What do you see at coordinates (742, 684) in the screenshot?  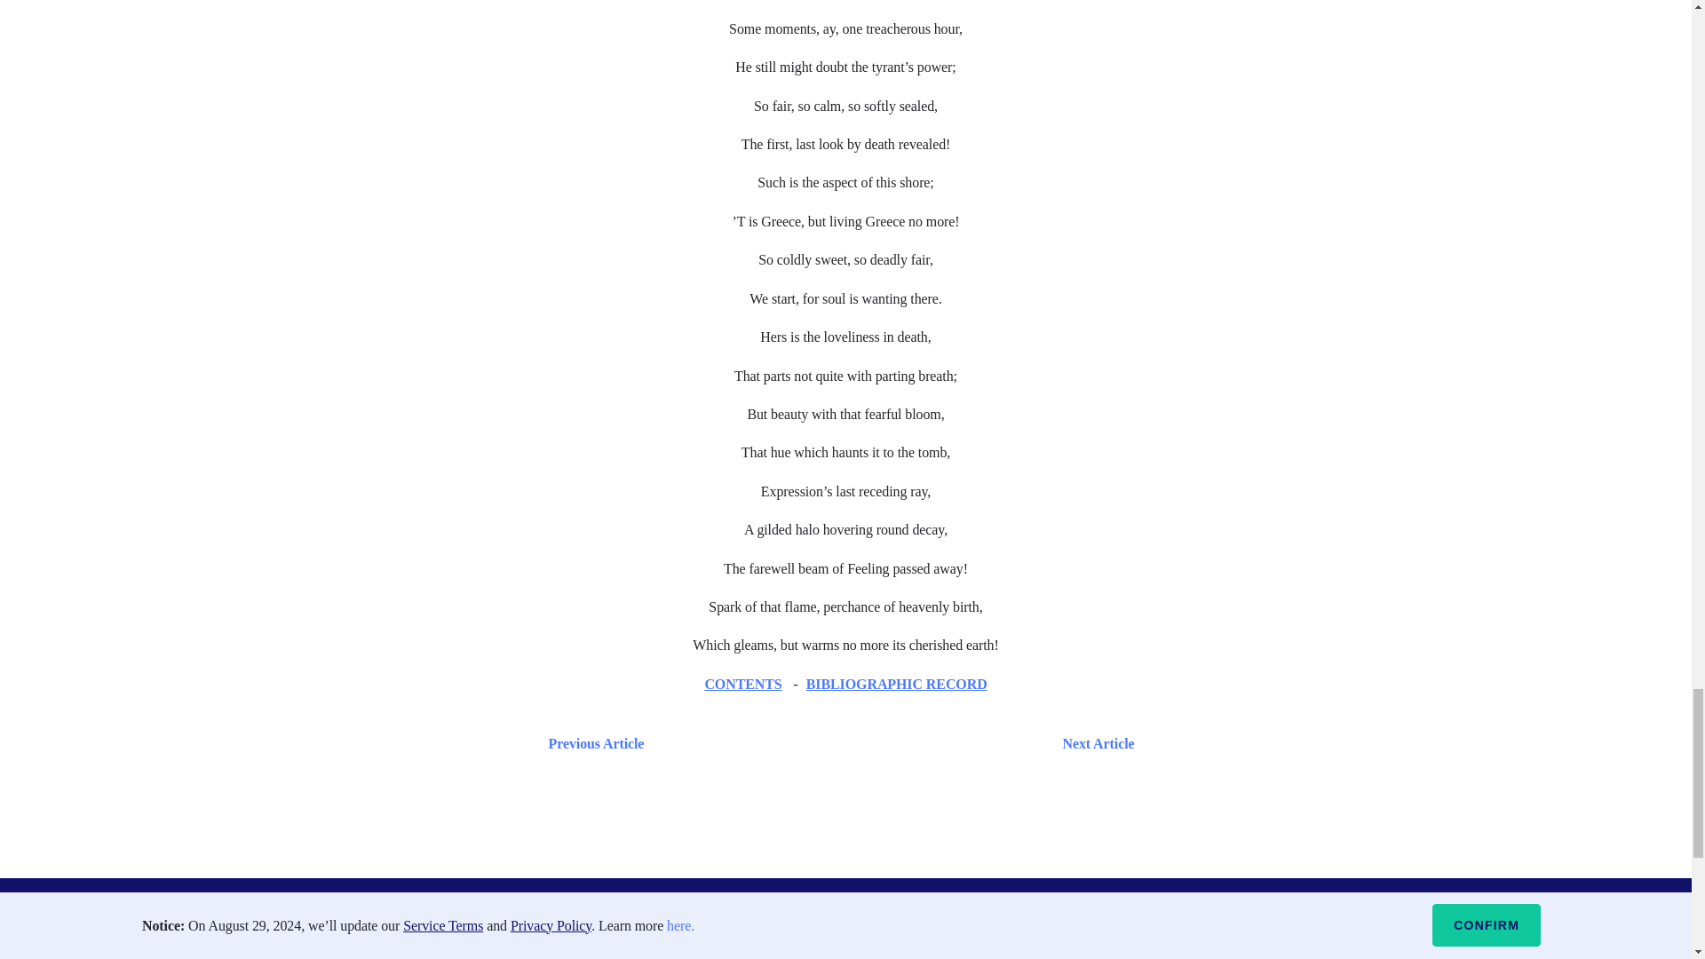 I see `CONTENTS` at bounding box center [742, 684].